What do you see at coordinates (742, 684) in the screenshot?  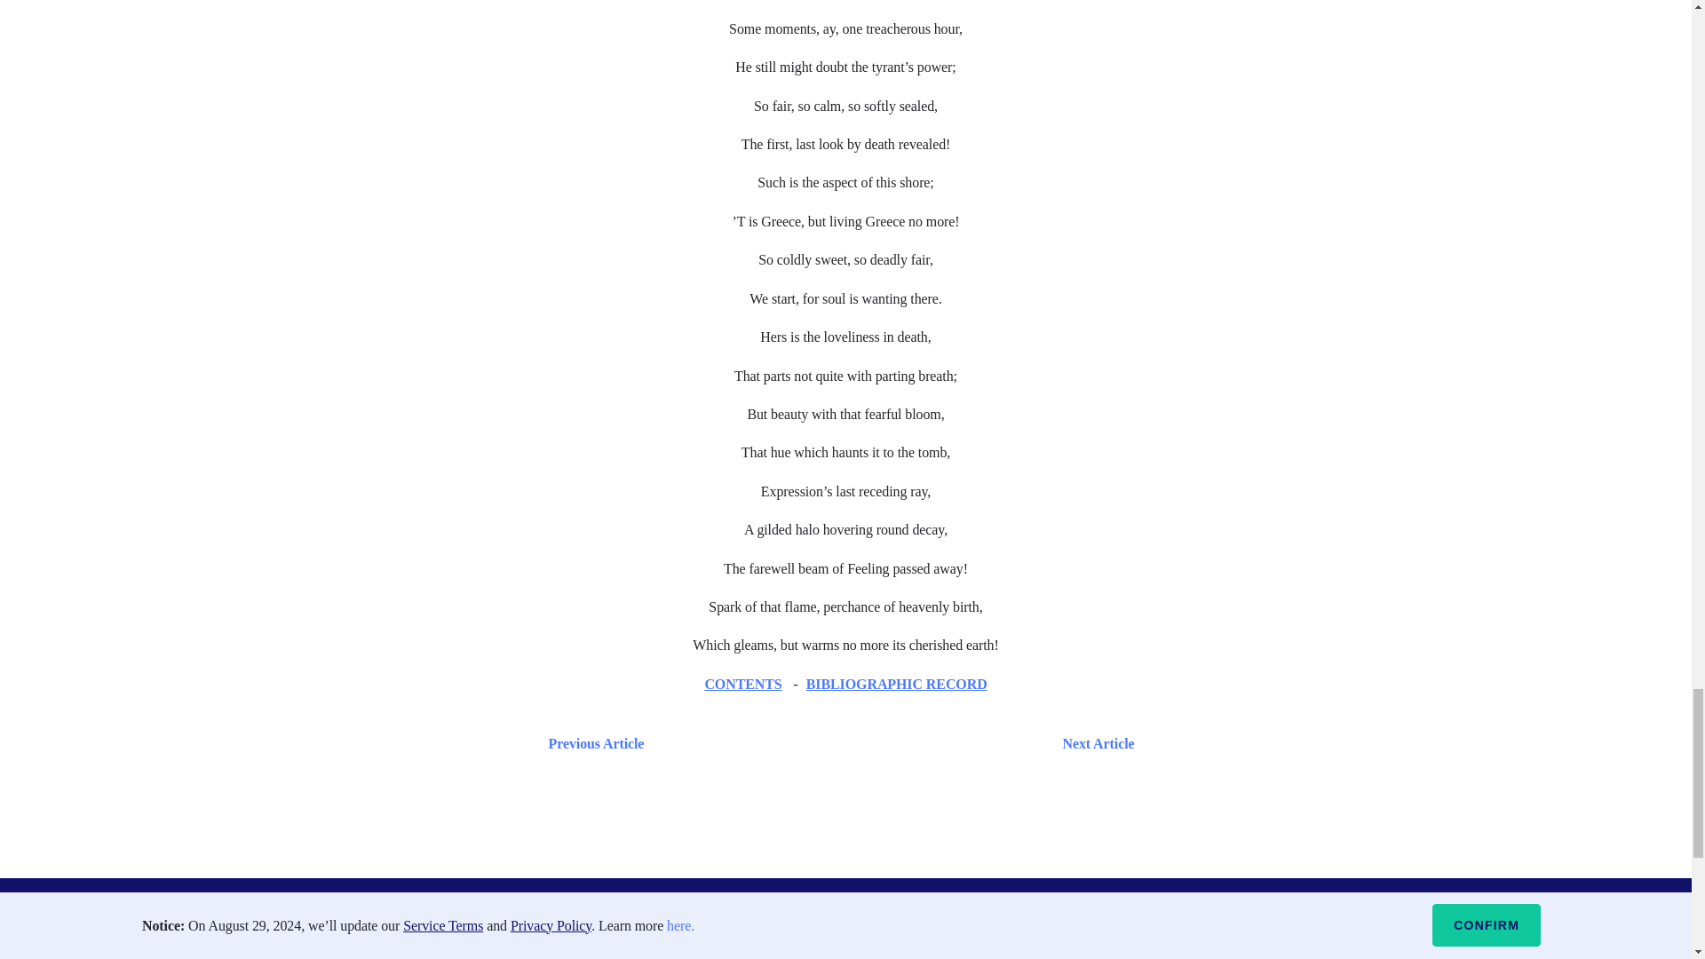 I see `CONTENTS` at bounding box center [742, 684].